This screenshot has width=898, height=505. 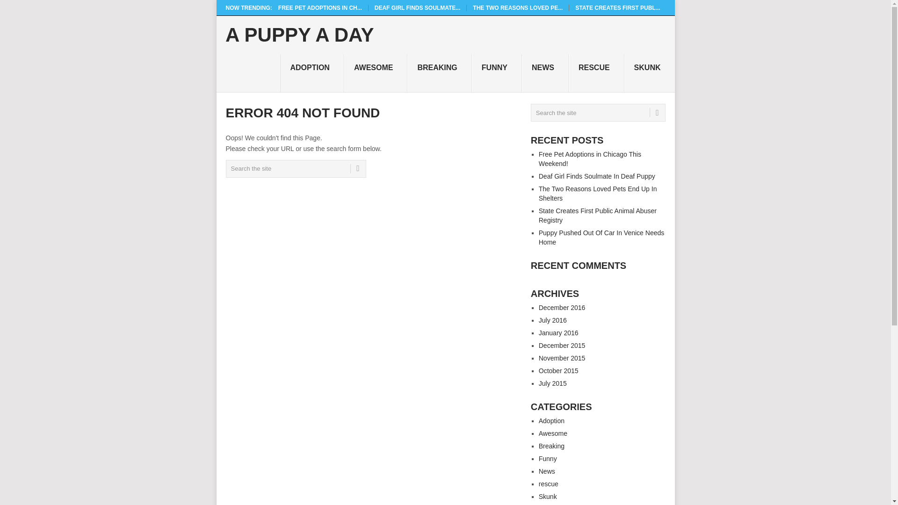 I want to click on December 2016, so click(x=562, y=308).